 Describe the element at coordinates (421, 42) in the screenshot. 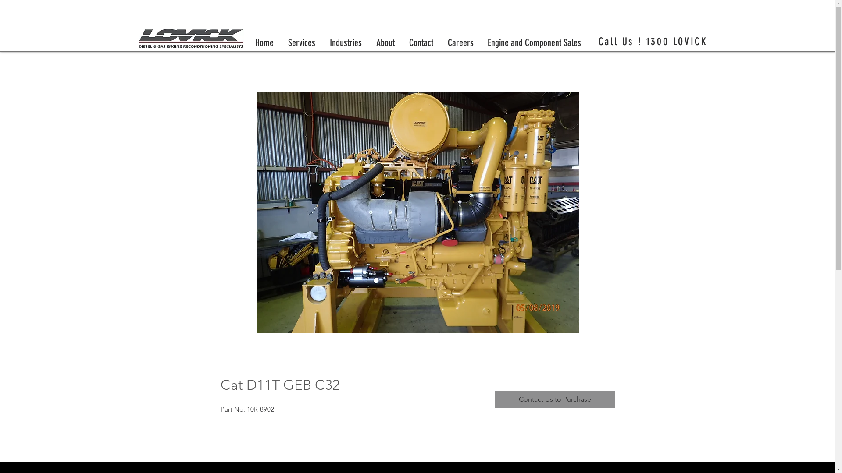

I see `Contact` at that location.